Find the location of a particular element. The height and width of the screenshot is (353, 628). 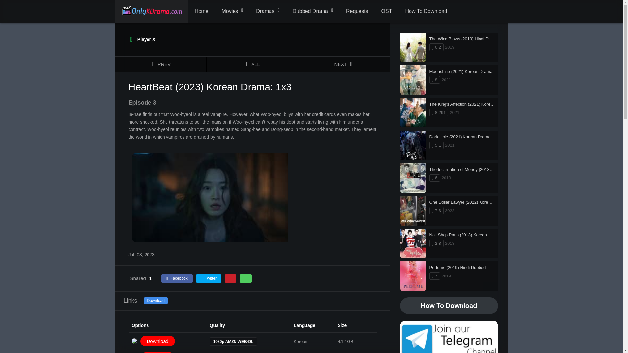

Dubbed Drama is located at coordinates (313, 11).